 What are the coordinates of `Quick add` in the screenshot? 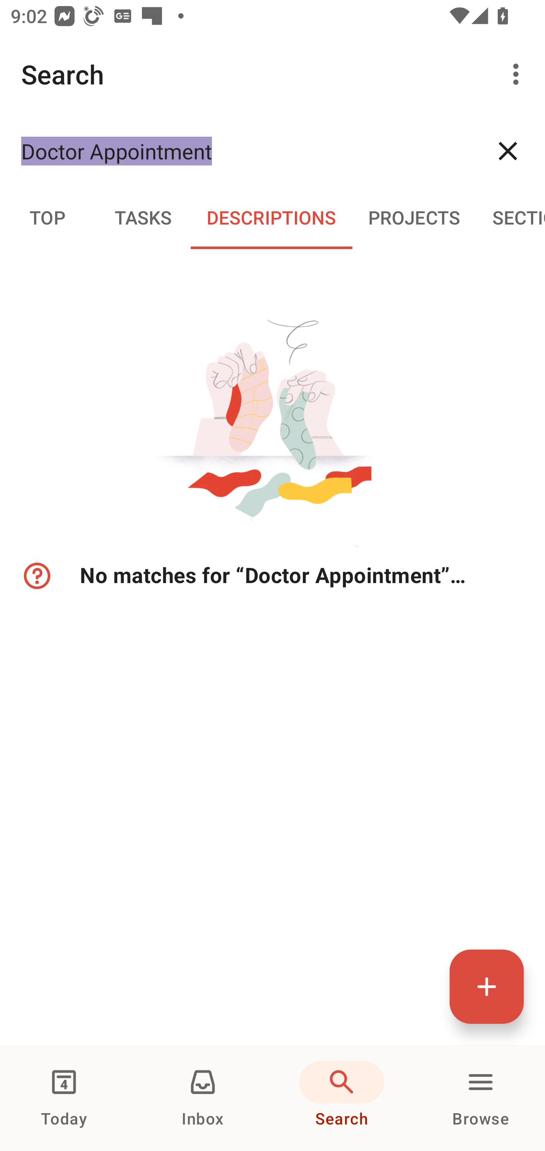 It's located at (487, 986).